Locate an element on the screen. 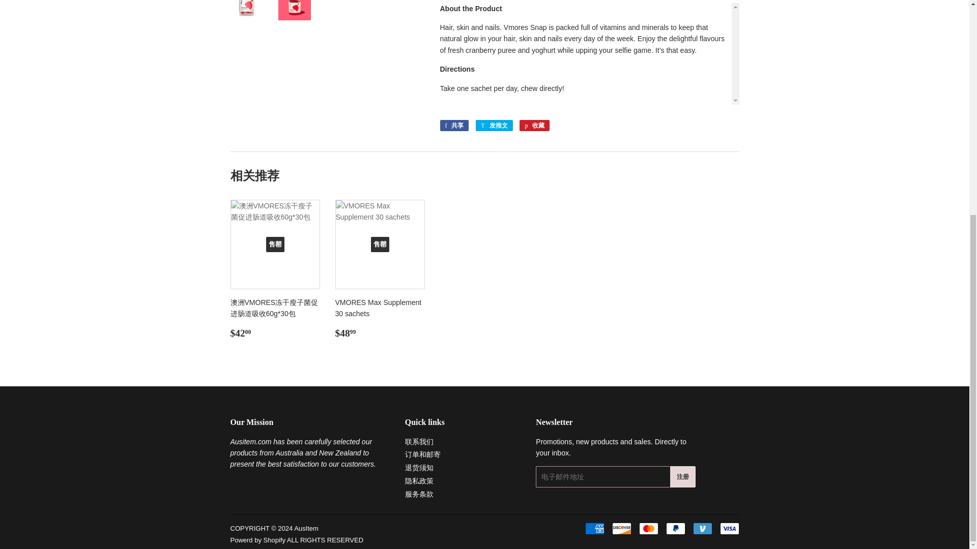 Image resolution: width=977 pixels, height=549 pixels. Mastercard is located at coordinates (648, 529).